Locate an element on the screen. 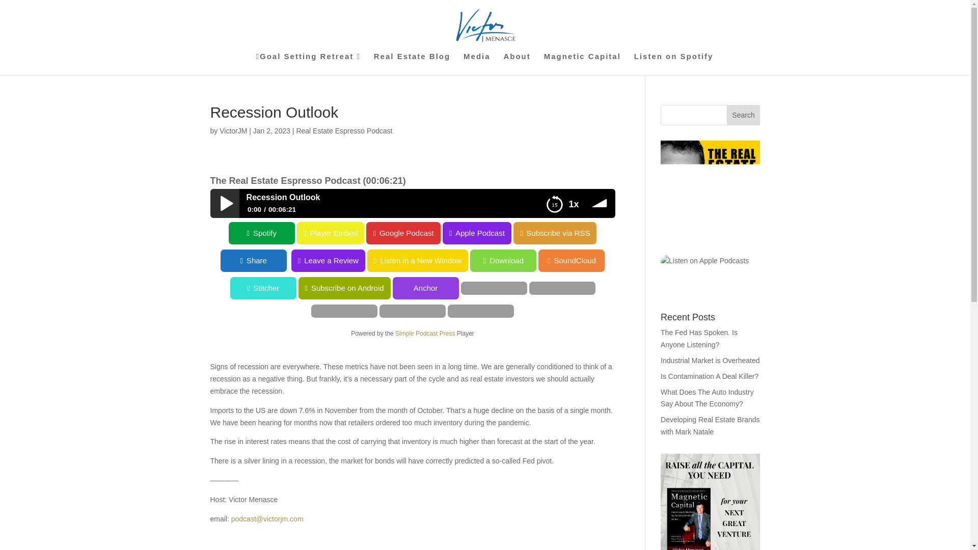 The width and height of the screenshot is (978, 550). Listen on Spotify is located at coordinates (673, 64).